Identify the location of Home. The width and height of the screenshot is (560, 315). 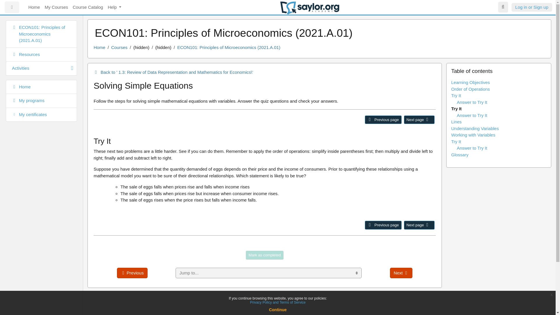
(41, 87).